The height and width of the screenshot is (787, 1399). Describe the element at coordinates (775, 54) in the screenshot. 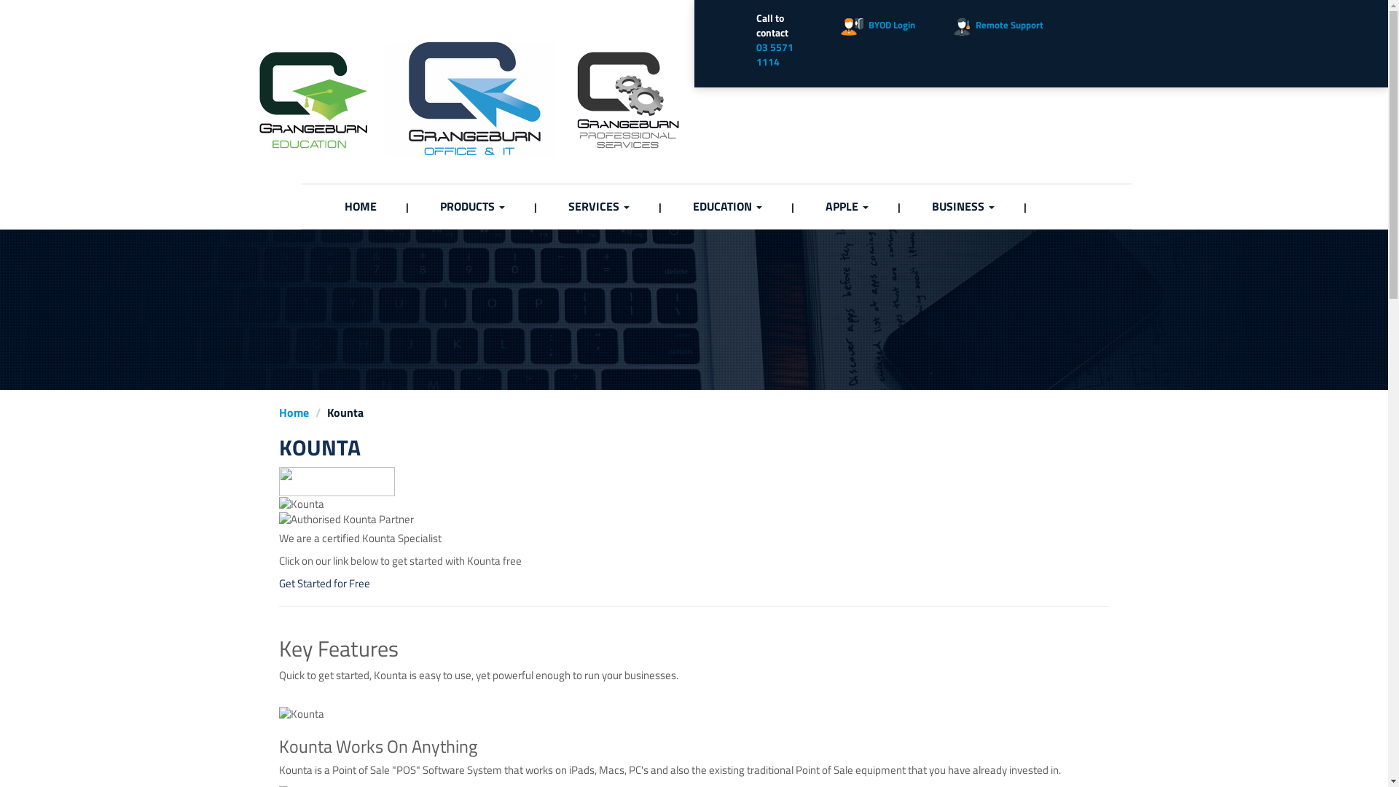

I see `03 5571 1114` at that location.